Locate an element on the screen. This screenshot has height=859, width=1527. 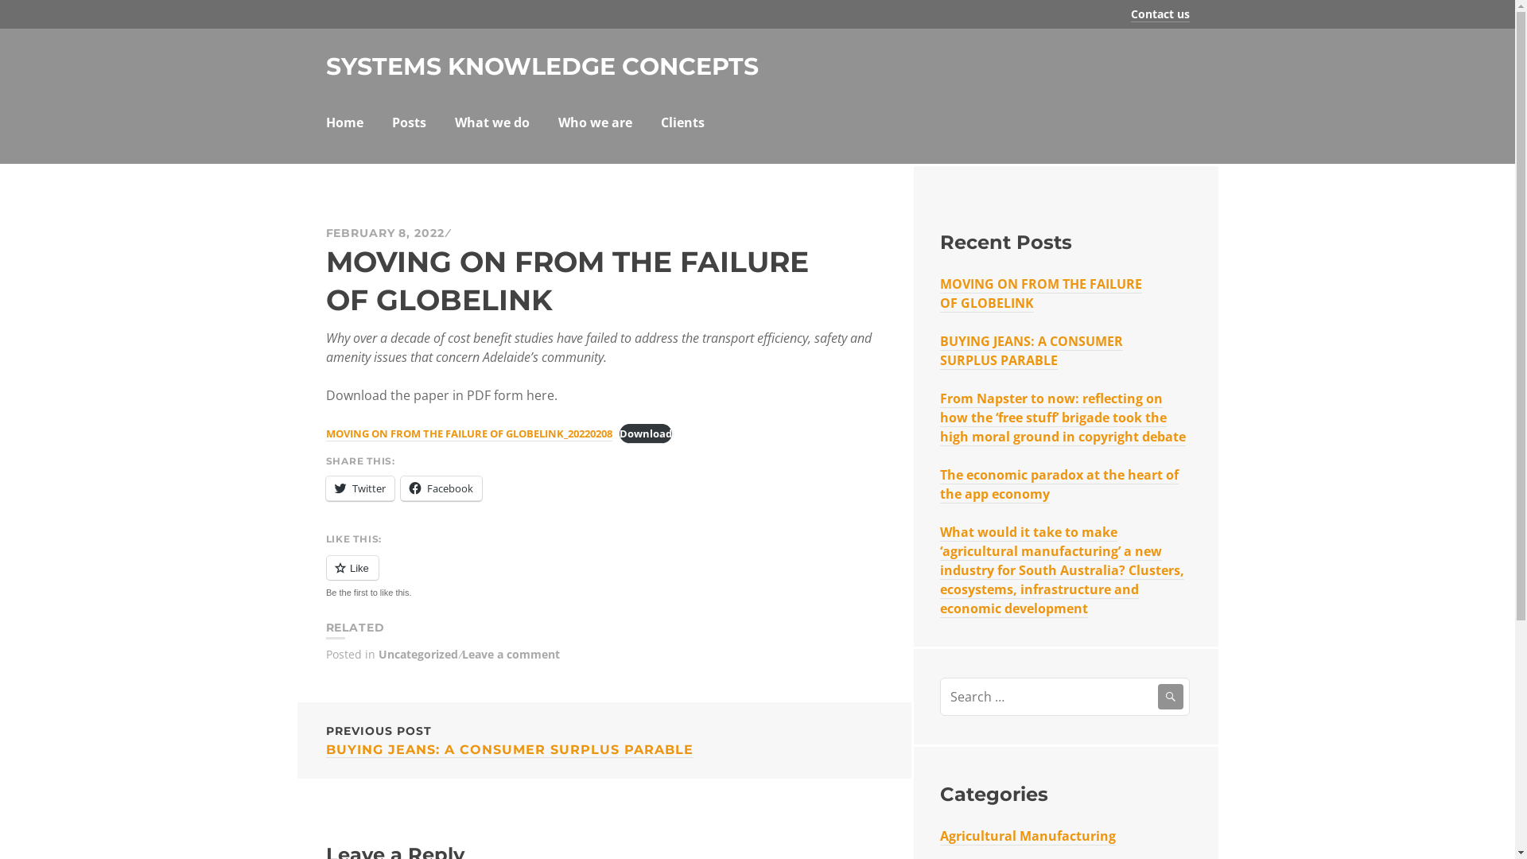
What we do is located at coordinates (492, 124).